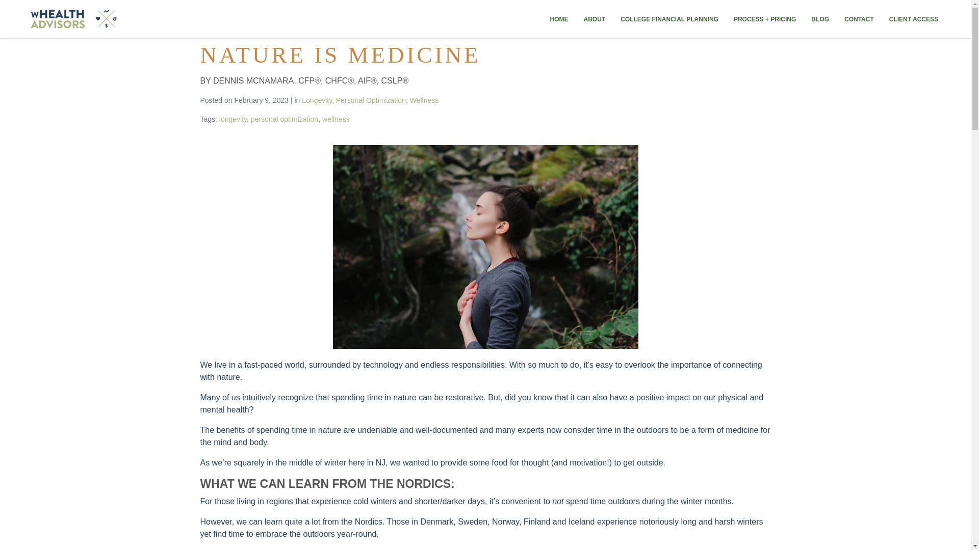 The height and width of the screenshot is (550, 979). What do you see at coordinates (859, 19) in the screenshot?
I see `CONTACT` at bounding box center [859, 19].